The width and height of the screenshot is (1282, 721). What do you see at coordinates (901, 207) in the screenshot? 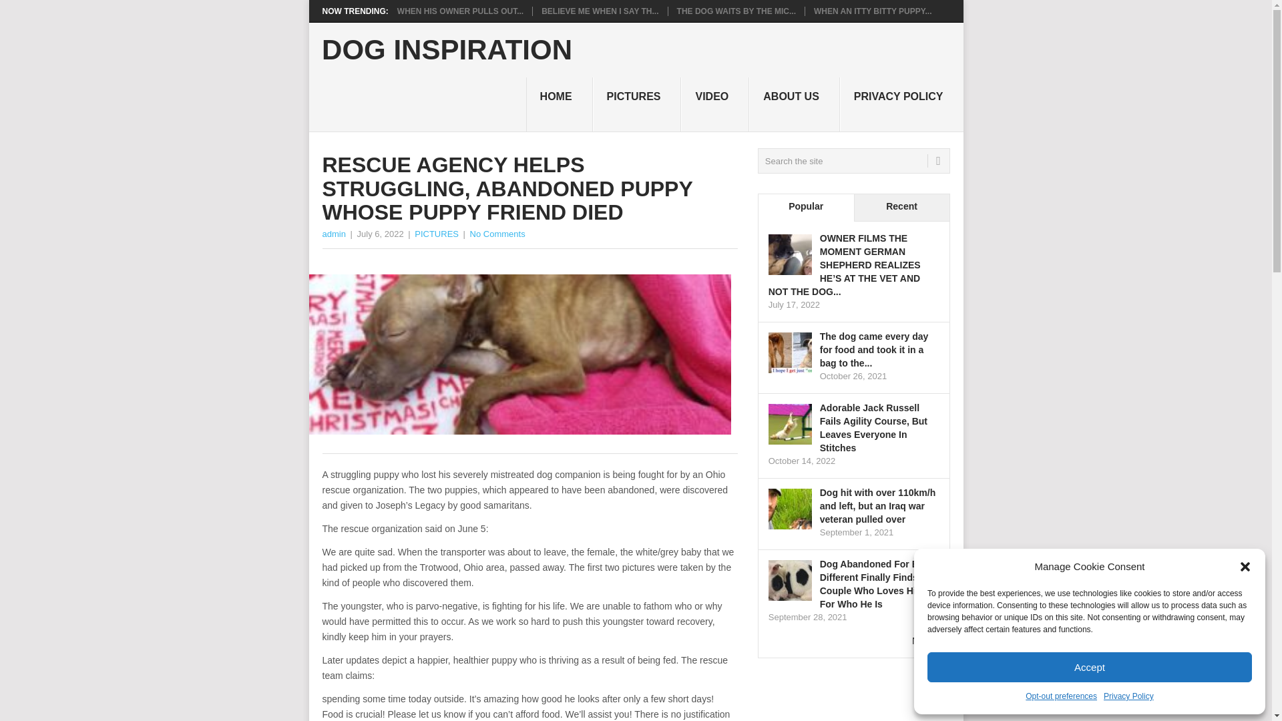
I see `Recent` at bounding box center [901, 207].